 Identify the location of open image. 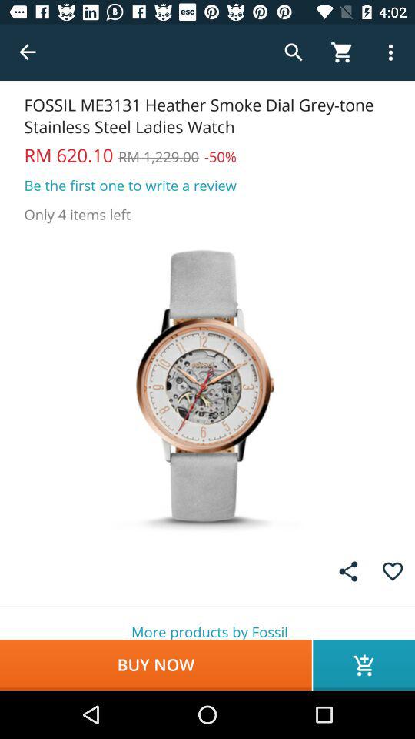
(207, 385).